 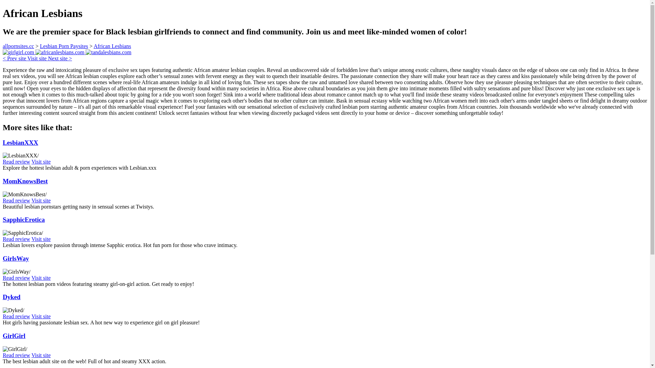 I want to click on Visit site, so click(x=41, y=162).